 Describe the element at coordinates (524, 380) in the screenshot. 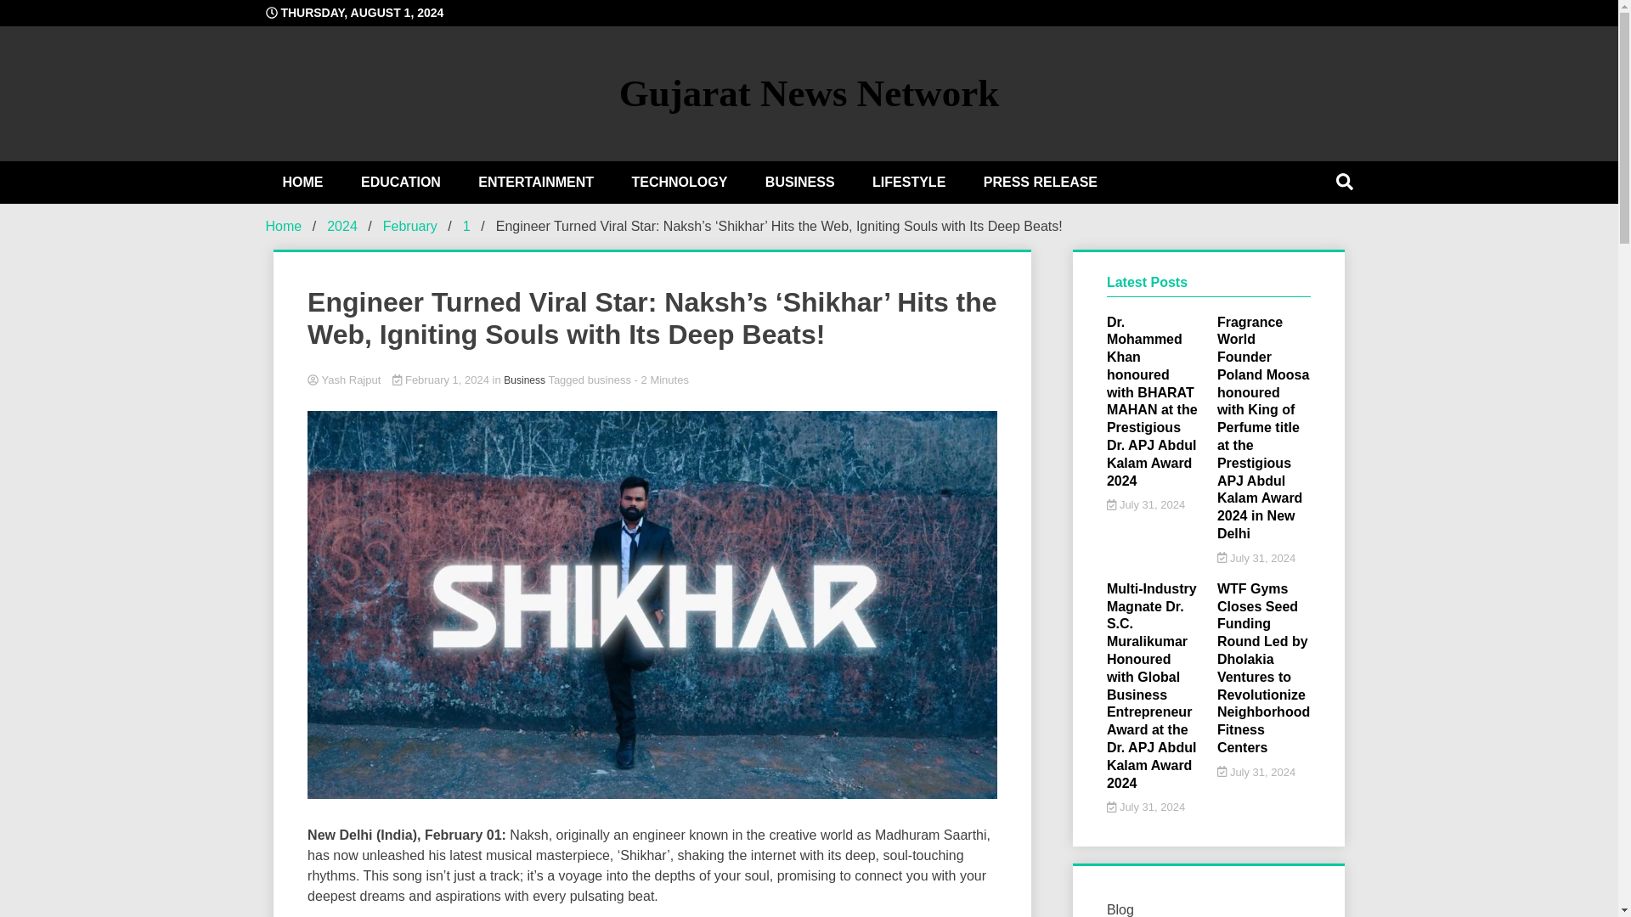

I see `Business` at that location.